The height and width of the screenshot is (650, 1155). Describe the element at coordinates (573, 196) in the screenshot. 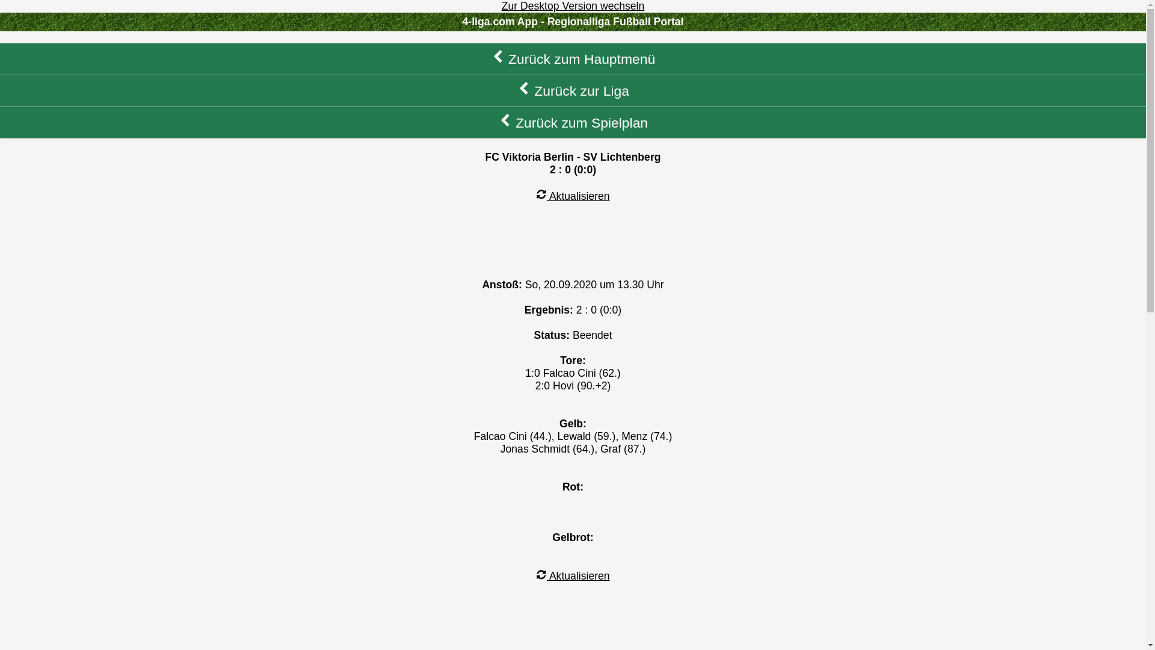

I see `Aktualisieren` at that location.